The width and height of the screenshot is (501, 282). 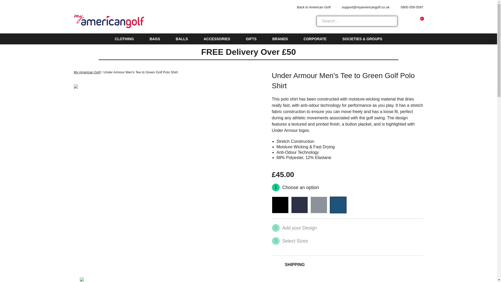 I want to click on BALLS, so click(x=182, y=39).